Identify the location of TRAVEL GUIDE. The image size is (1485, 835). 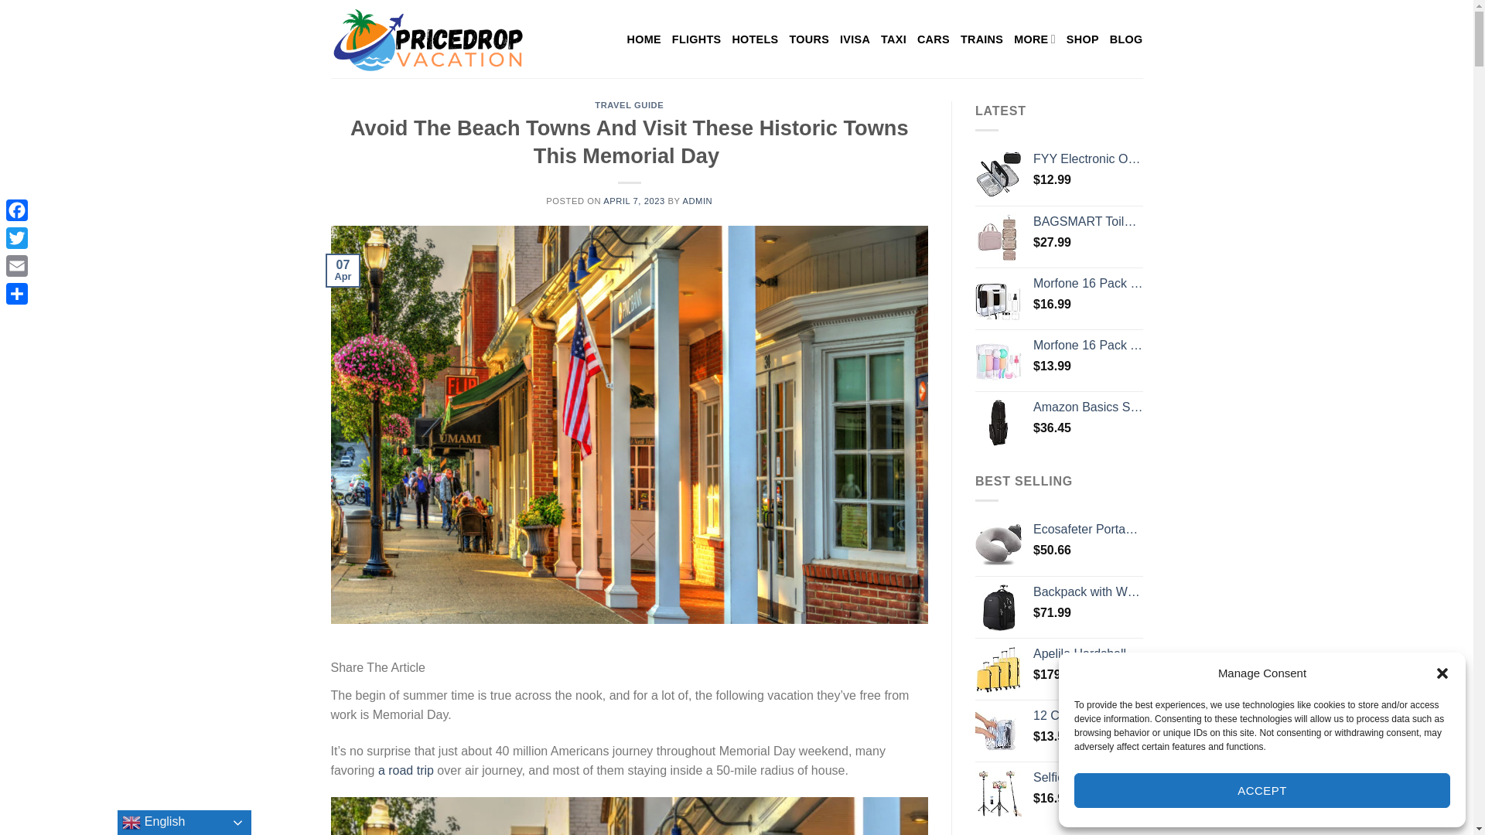
(630, 104).